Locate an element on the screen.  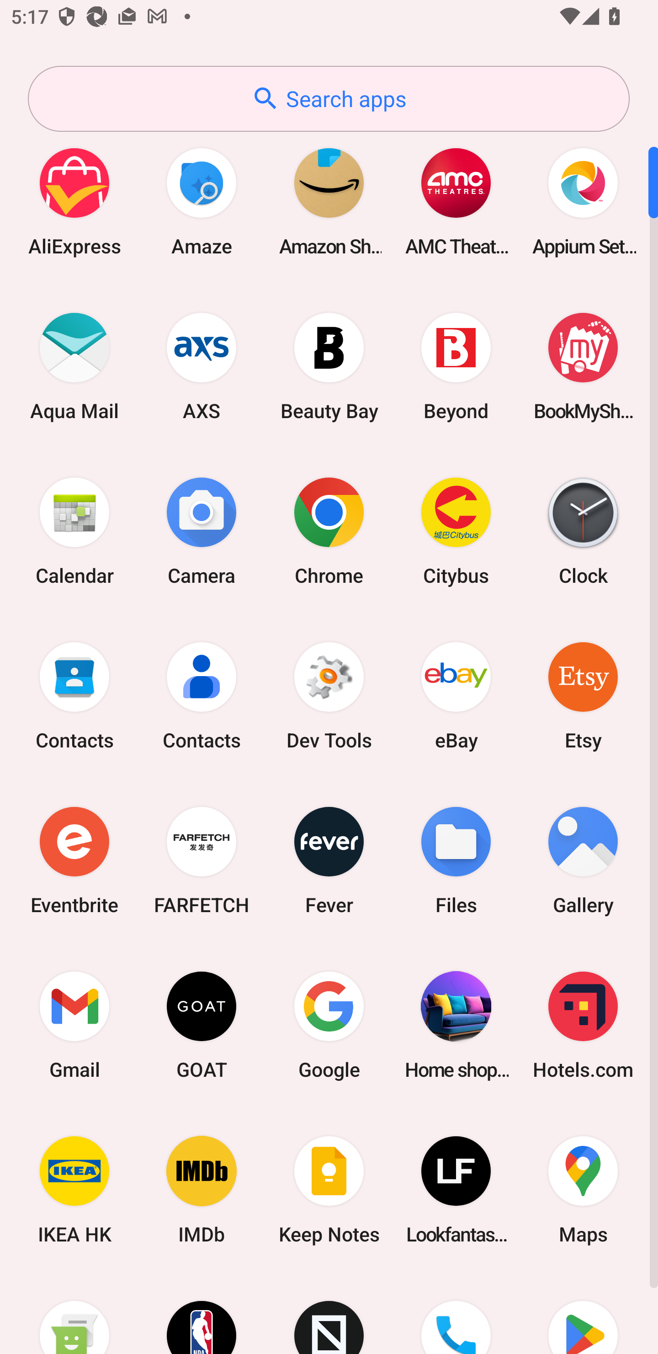
Eventbrite is located at coordinates (74, 860).